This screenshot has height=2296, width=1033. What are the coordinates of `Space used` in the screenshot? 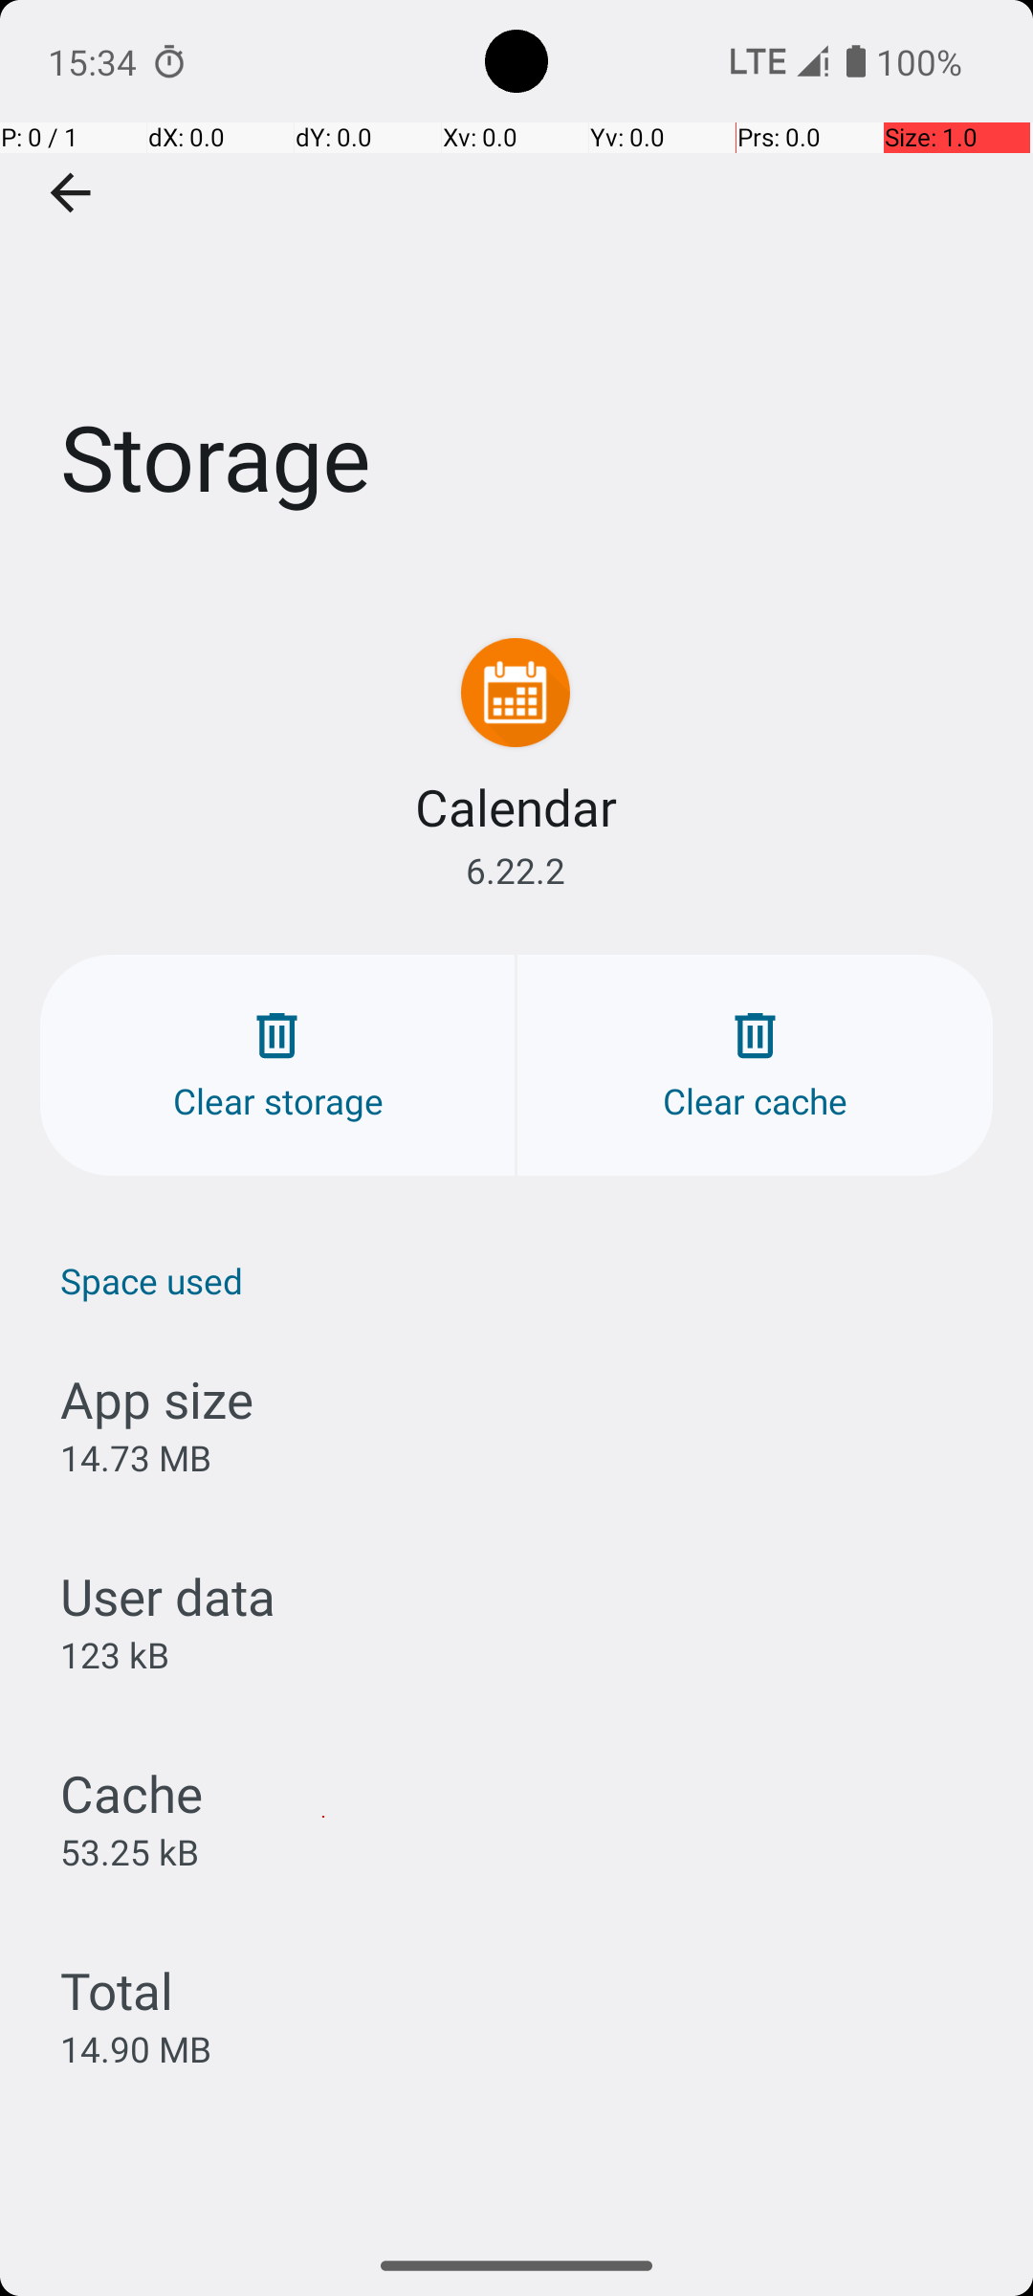 It's located at (526, 1280).